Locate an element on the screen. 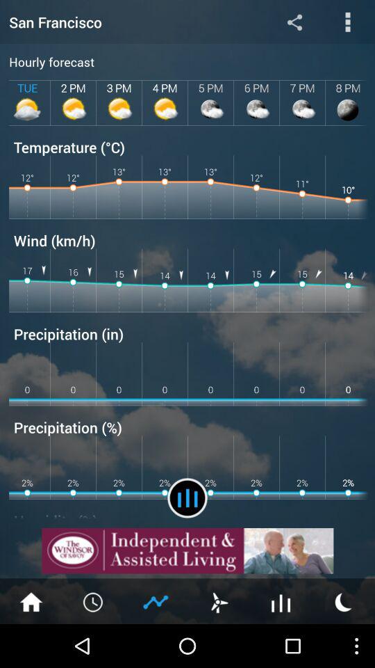  climate is located at coordinates (156, 601).